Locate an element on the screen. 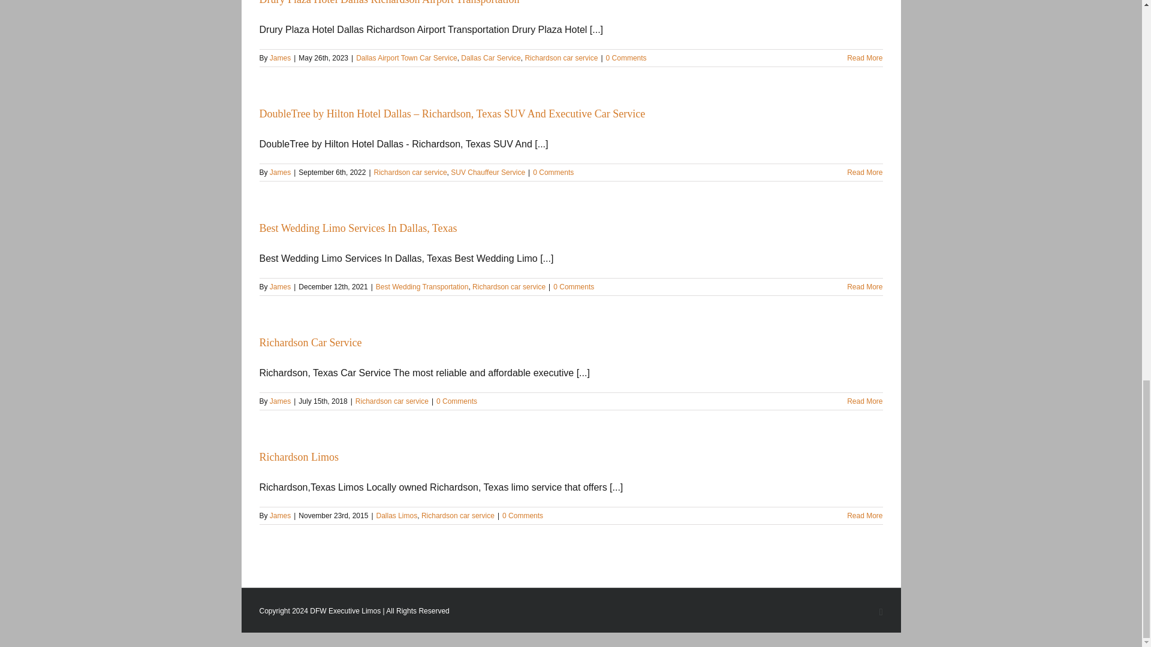 The width and height of the screenshot is (1151, 647). Posts by James is located at coordinates (280, 286).